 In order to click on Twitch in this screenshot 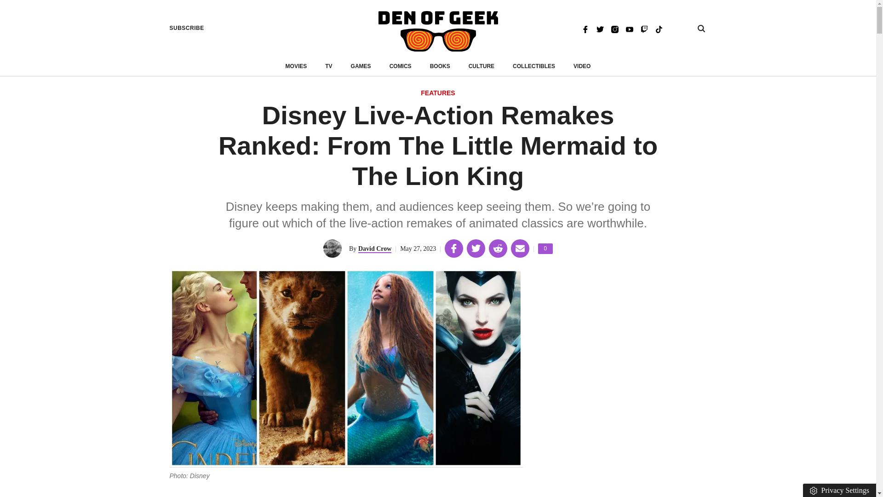, I will do `click(644, 29)`.